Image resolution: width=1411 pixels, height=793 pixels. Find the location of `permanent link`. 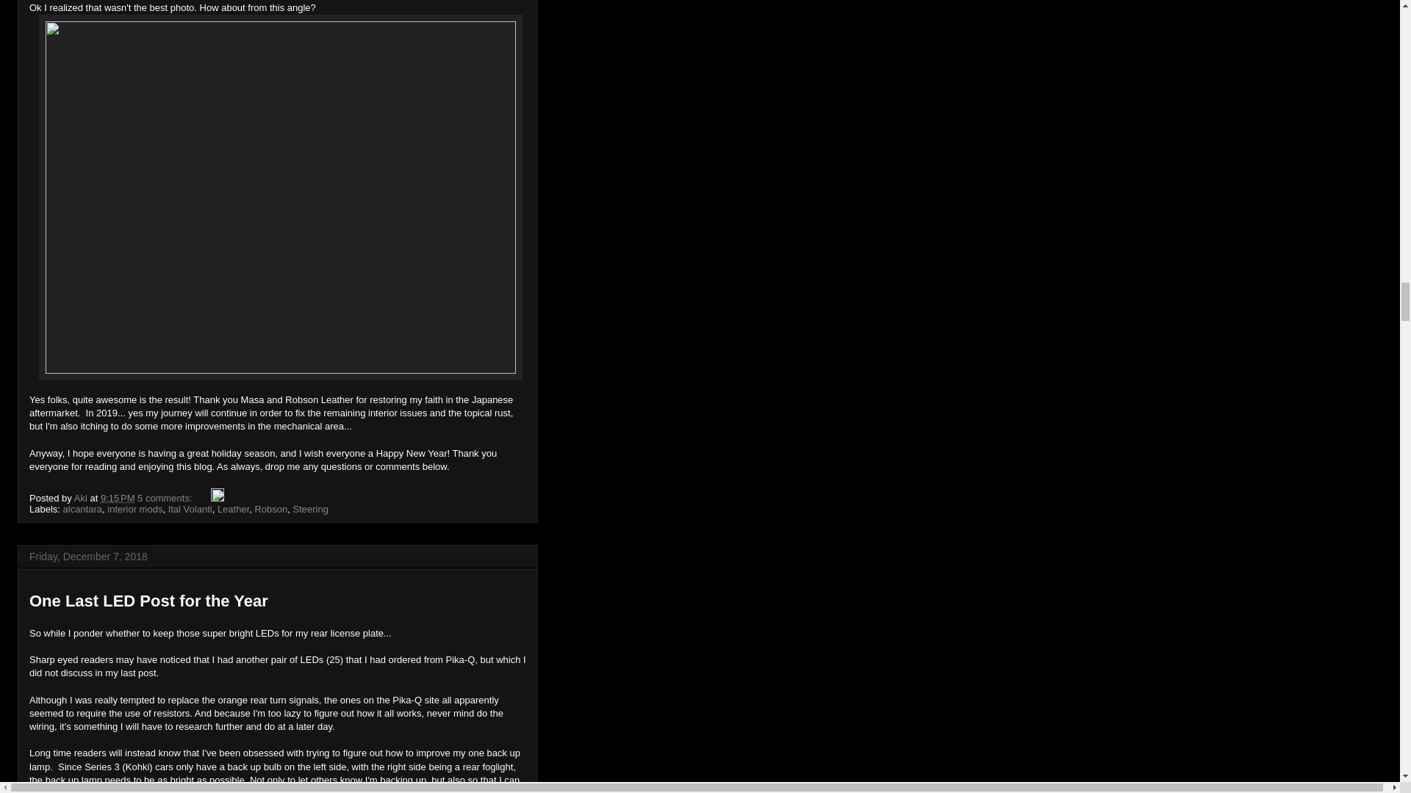

permanent link is located at coordinates (118, 498).